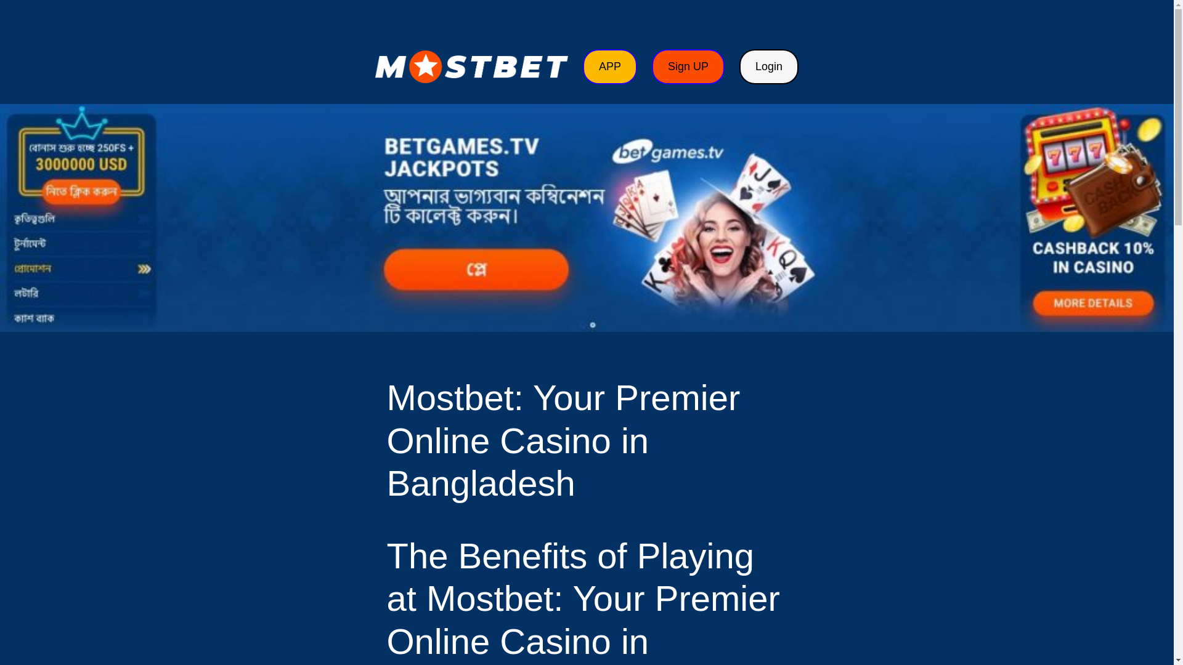  Describe the element at coordinates (688, 66) in the screenshot. I see `Sign UP` at that location.